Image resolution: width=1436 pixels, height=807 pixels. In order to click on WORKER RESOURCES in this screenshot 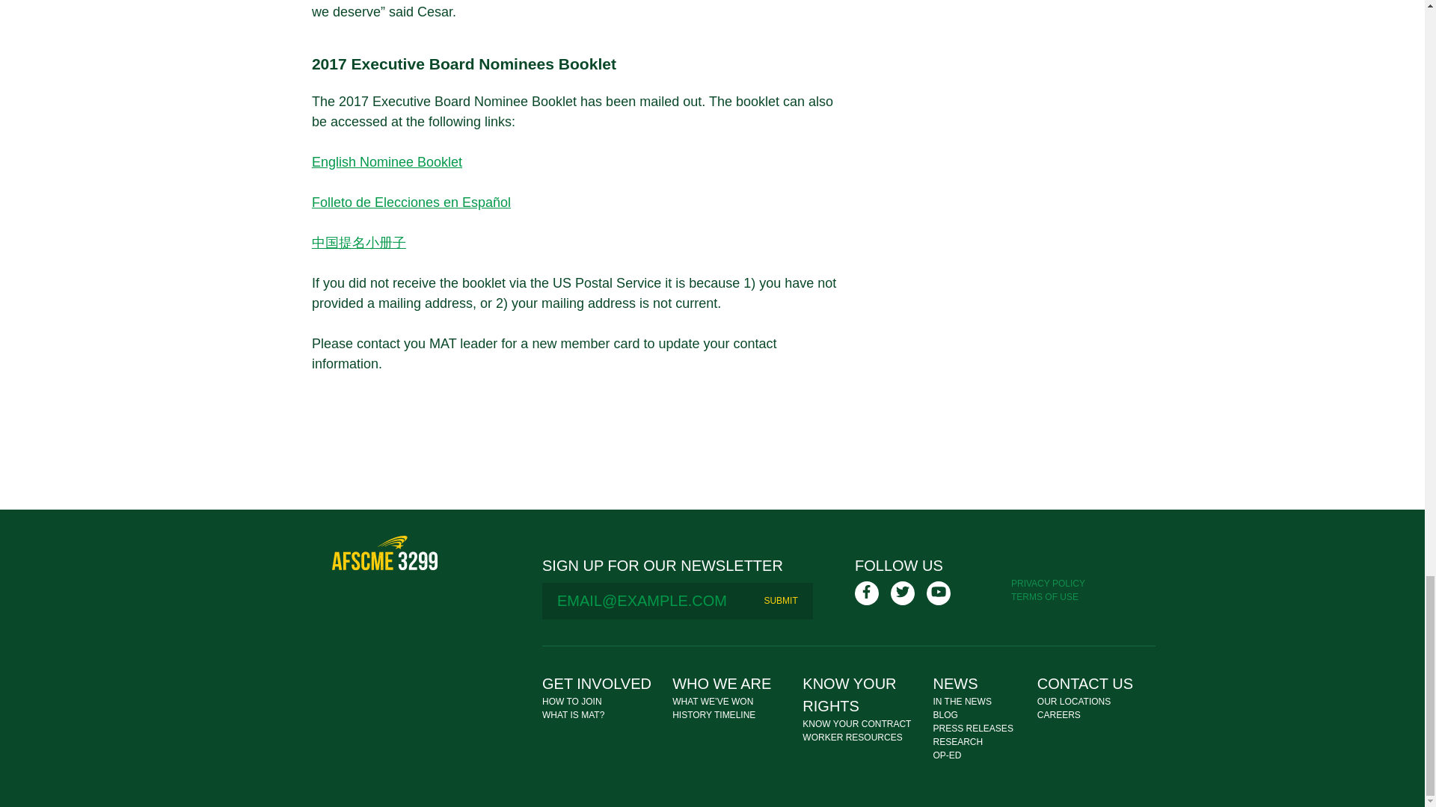, I will do `click(852, 737)`.